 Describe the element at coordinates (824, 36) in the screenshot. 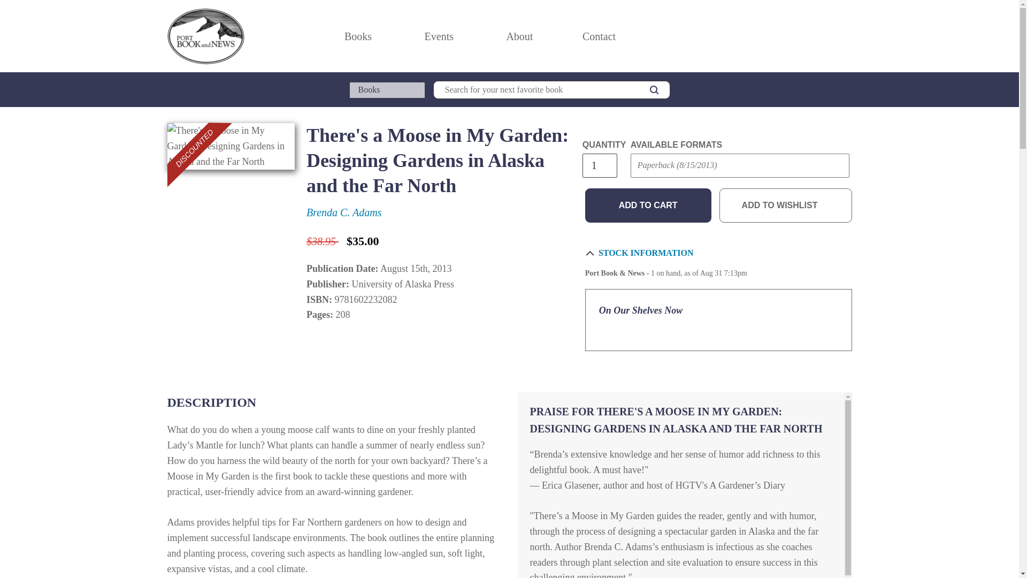

I see `Wishlists` at that location.